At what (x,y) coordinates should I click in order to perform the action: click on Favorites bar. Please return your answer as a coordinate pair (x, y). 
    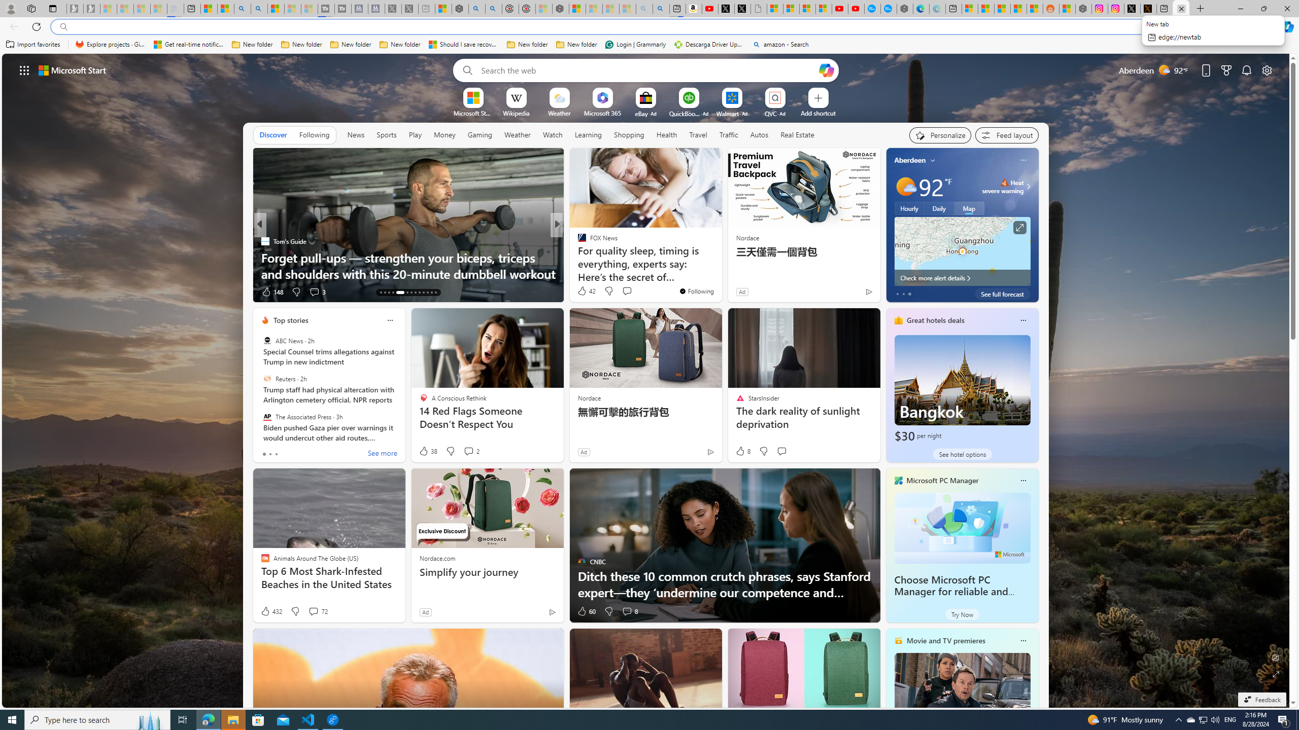
    Looking at the image, I should click on (649, 45).